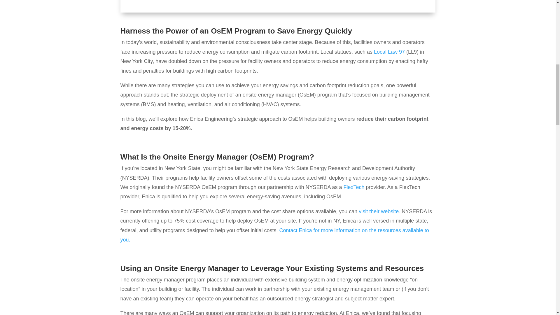 The image size is (560, 315). What do you see at coordinates (278, 6) in the screenshot?
I see `onsite-energy-management` at bounding box center [278, 6].